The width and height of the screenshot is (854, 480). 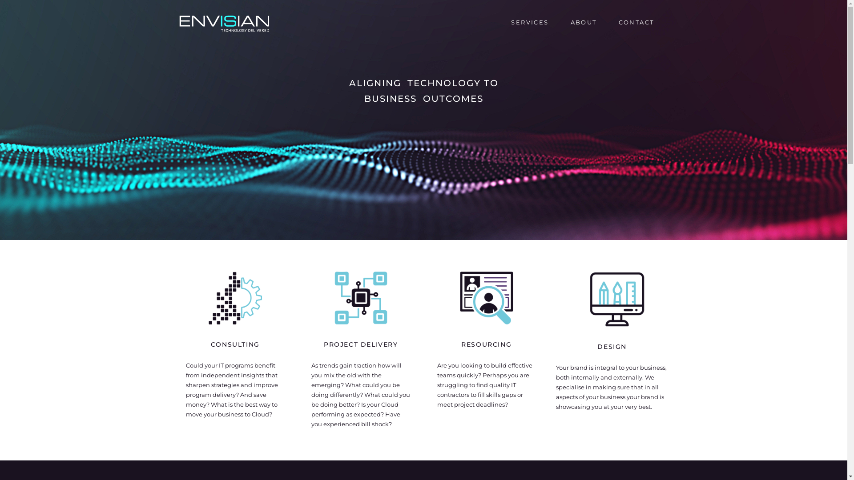 I want to click on DESIGN, so click(x=612, y=347).